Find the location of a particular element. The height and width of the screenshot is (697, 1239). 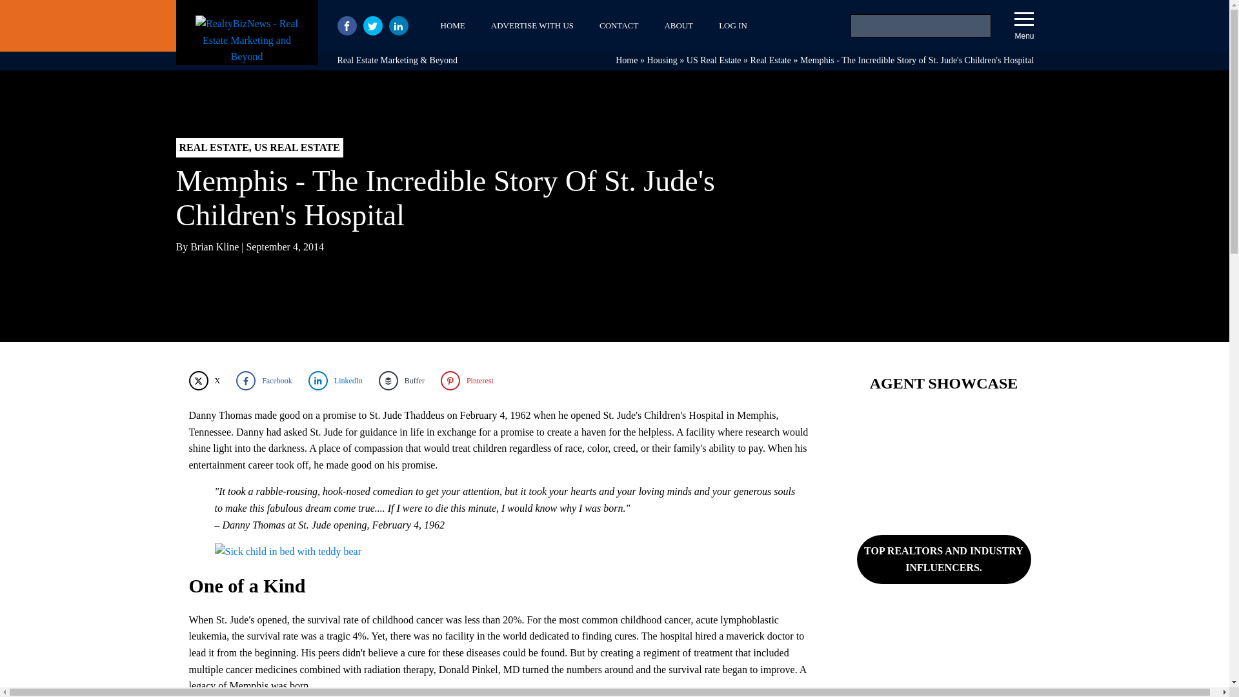

HOME is located at coordinates (452, 26).